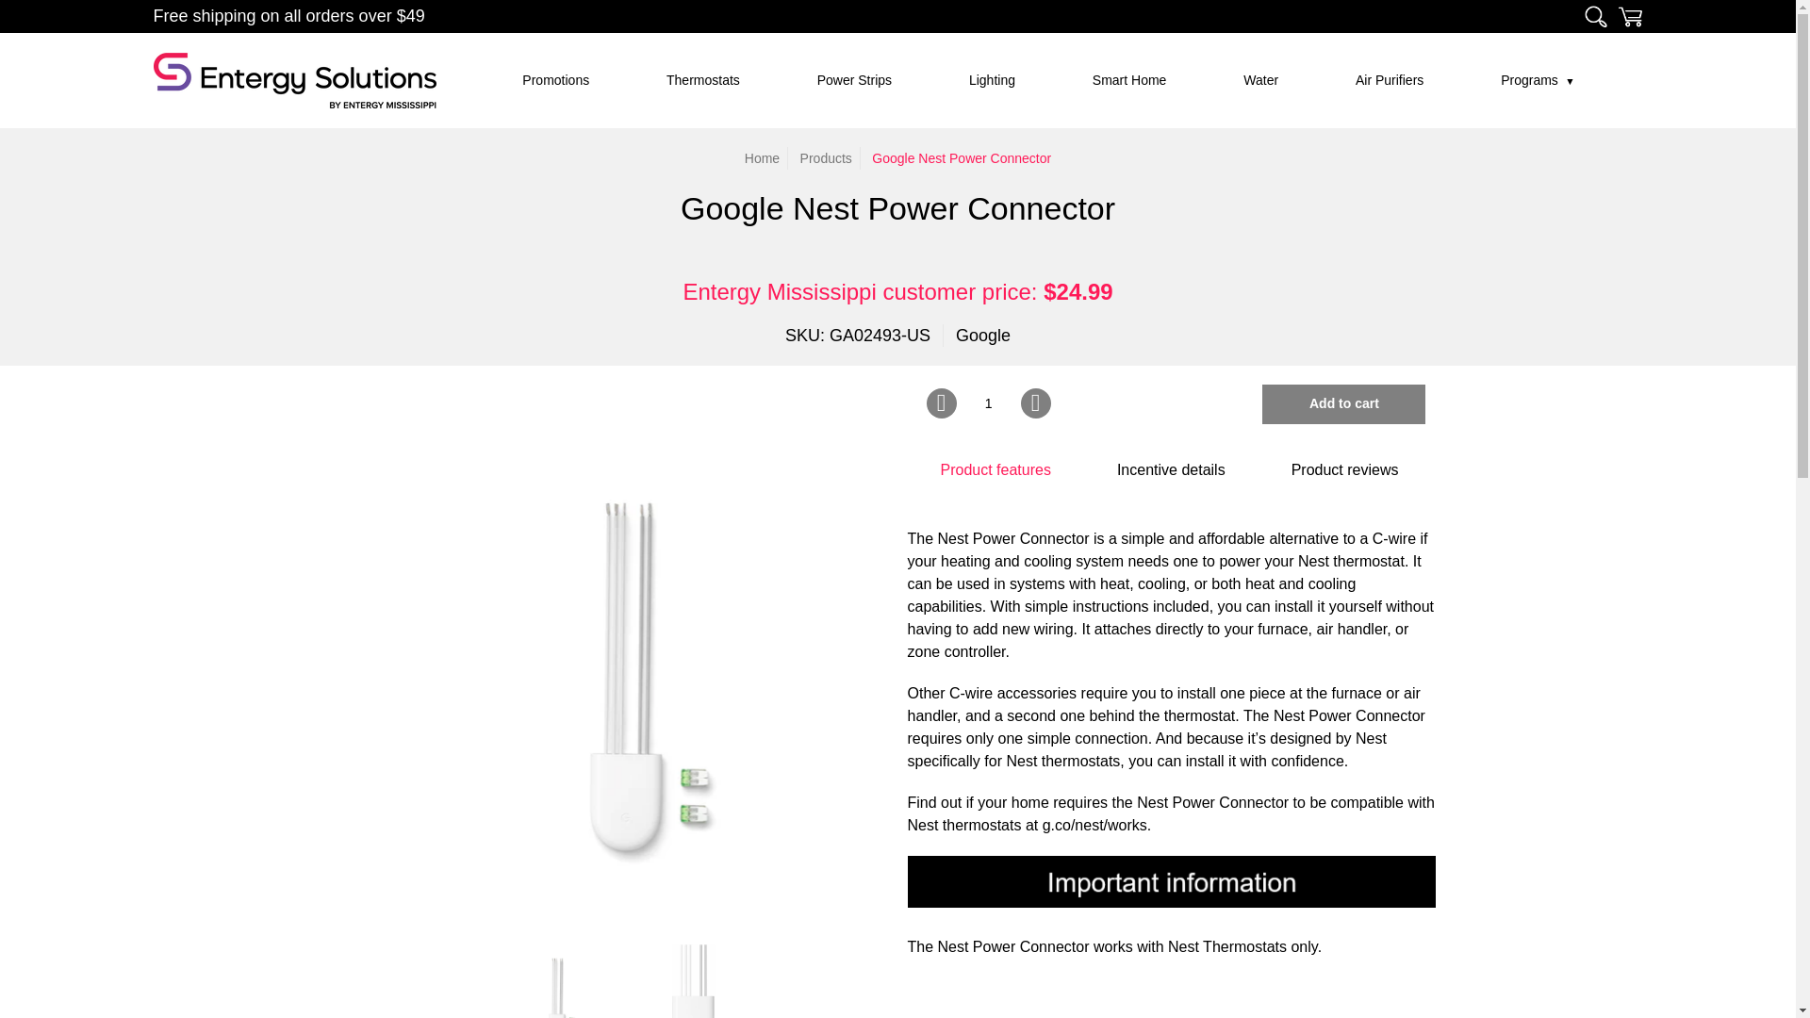  Describe the element at coordinates (555, 79) in the screenshot. I see `Promotions` at that location.